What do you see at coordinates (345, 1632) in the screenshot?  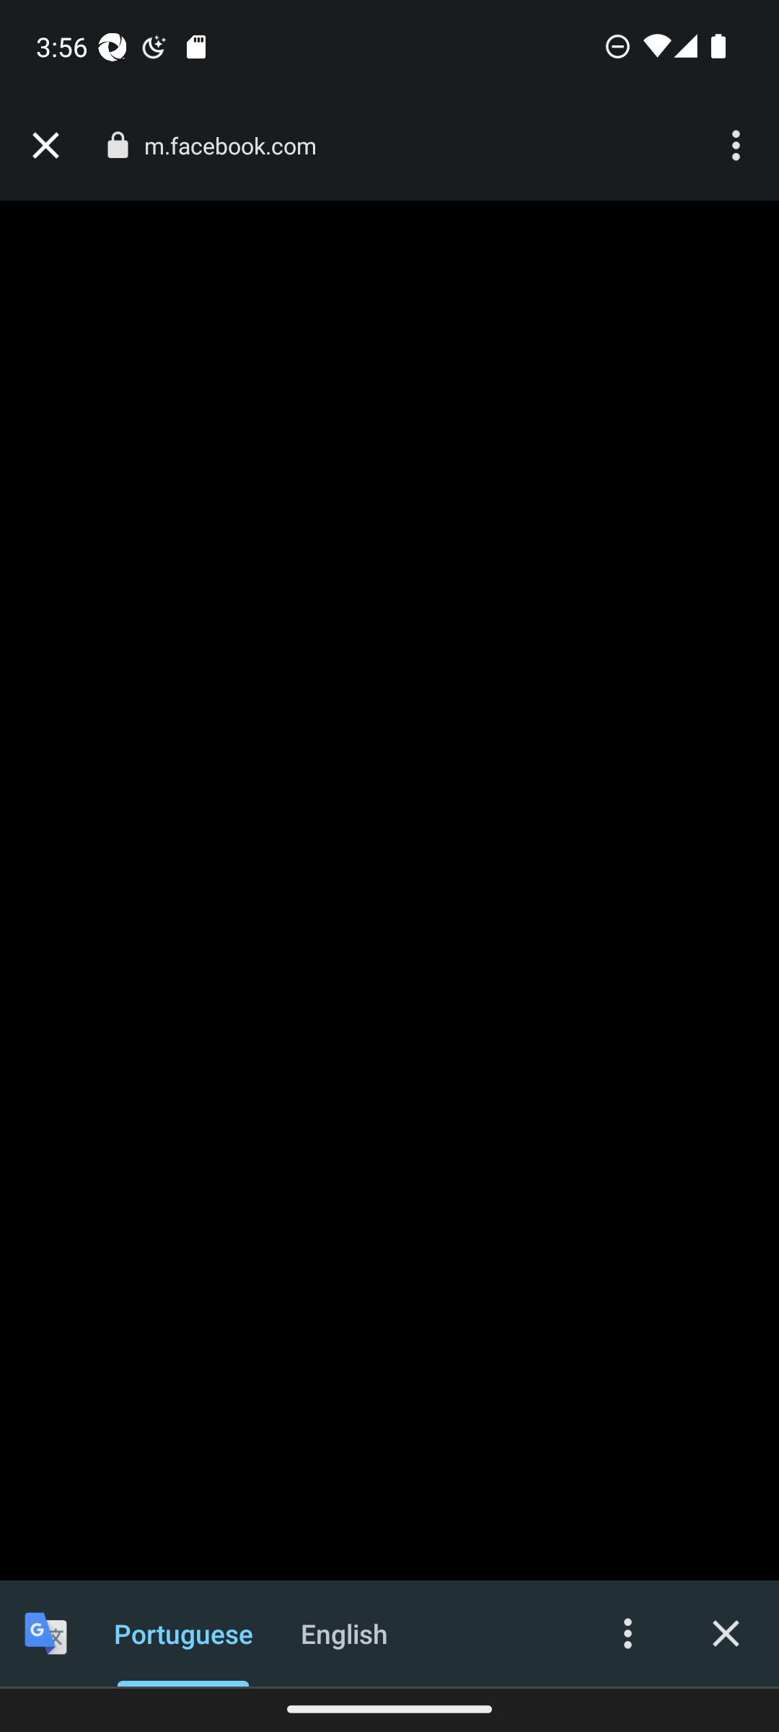 I see `English` at bounding box center [345, 1632].